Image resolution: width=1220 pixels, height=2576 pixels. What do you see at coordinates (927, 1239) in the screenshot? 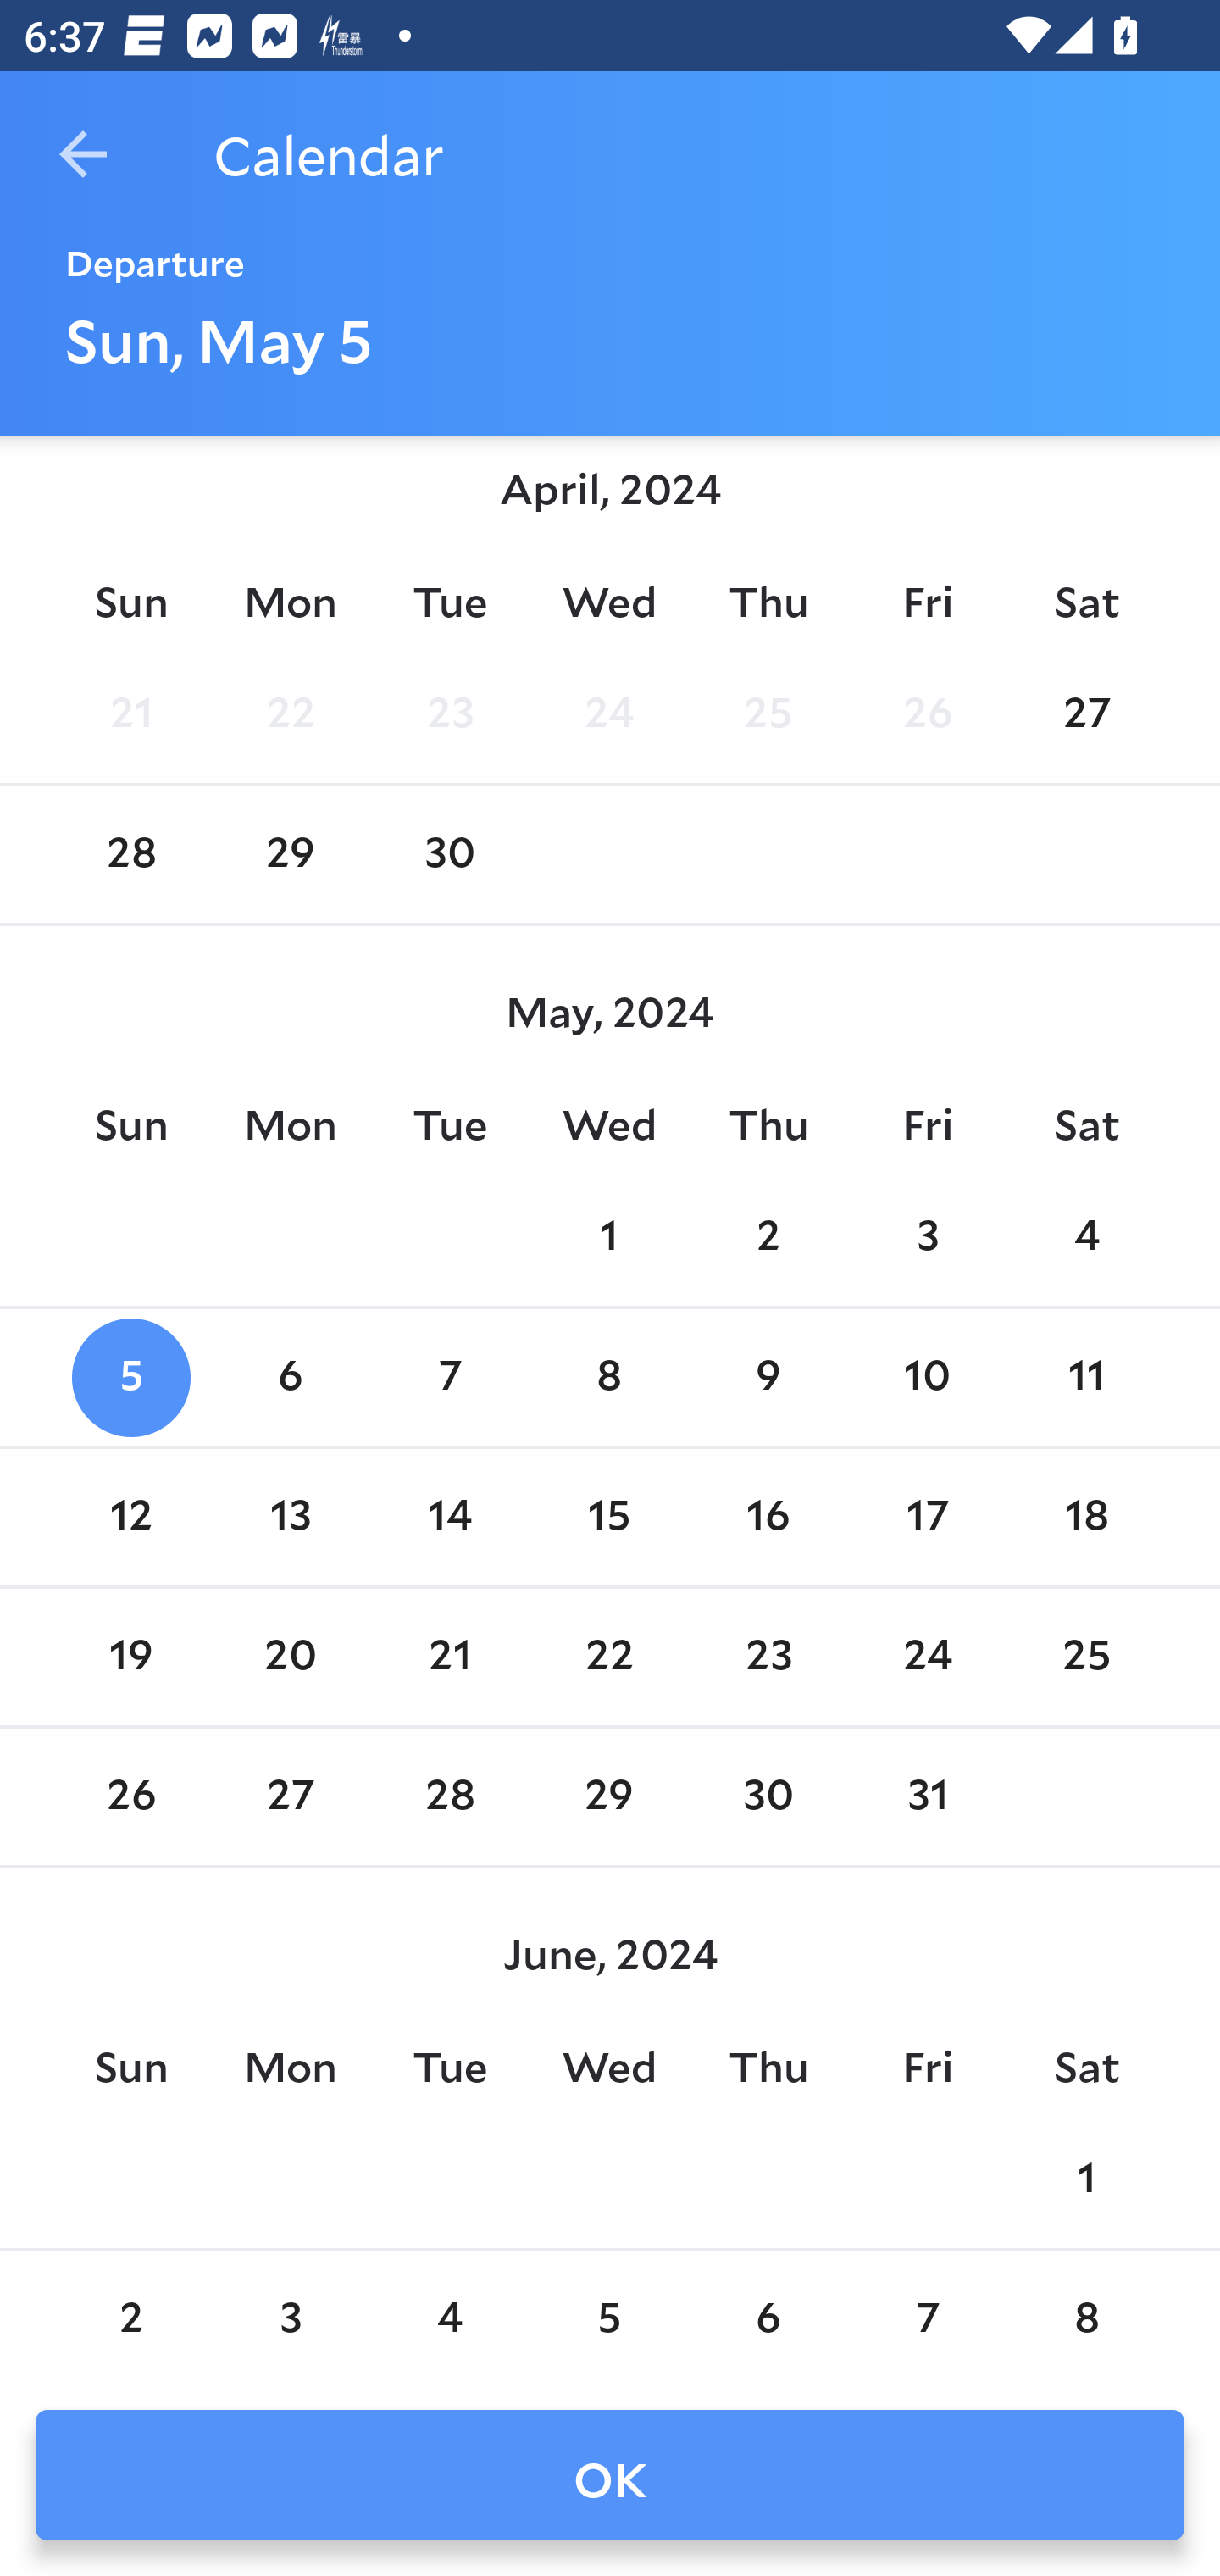
I see `3` at bounding box center [927, 1239].